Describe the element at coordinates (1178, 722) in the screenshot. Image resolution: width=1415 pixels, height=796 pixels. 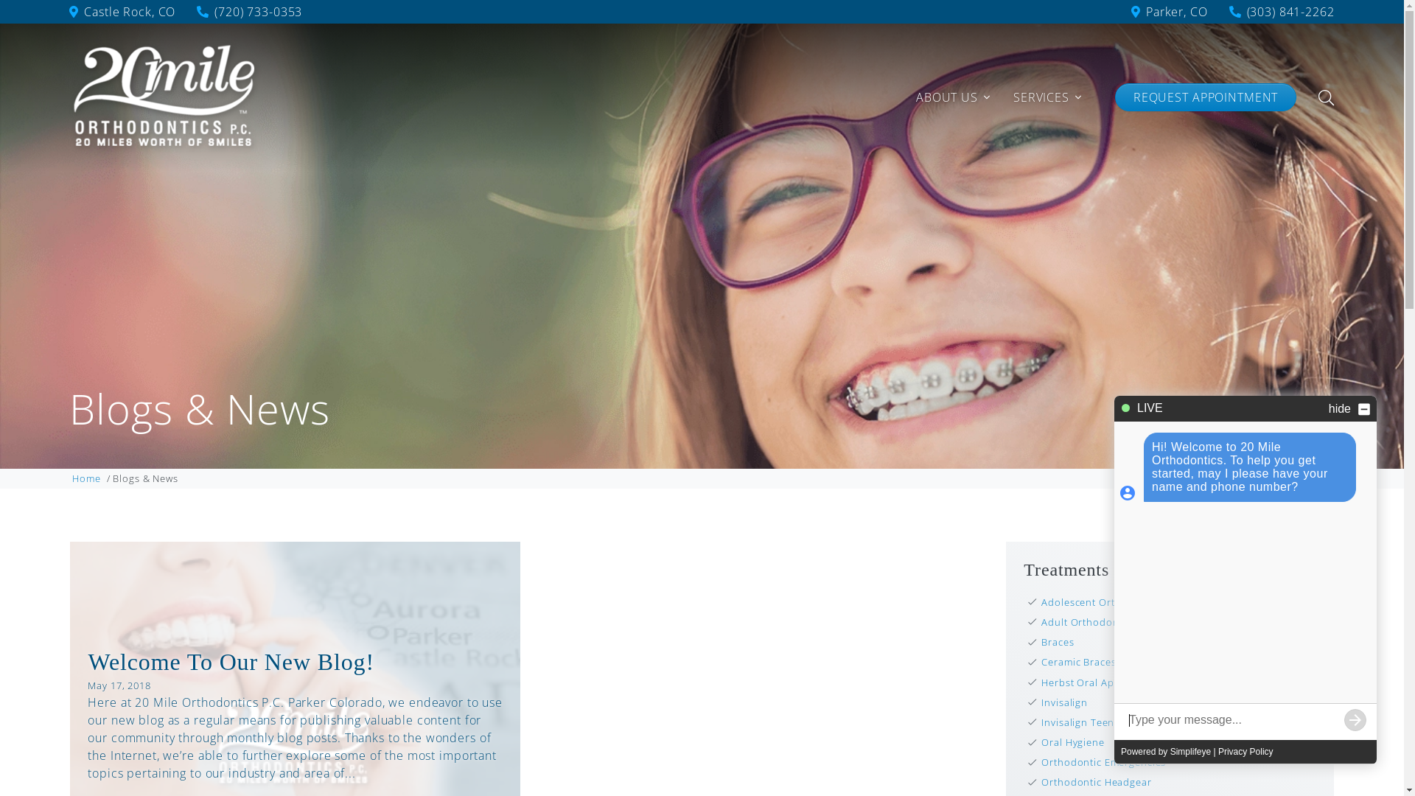
I see `Invisalign Teen` at that location.